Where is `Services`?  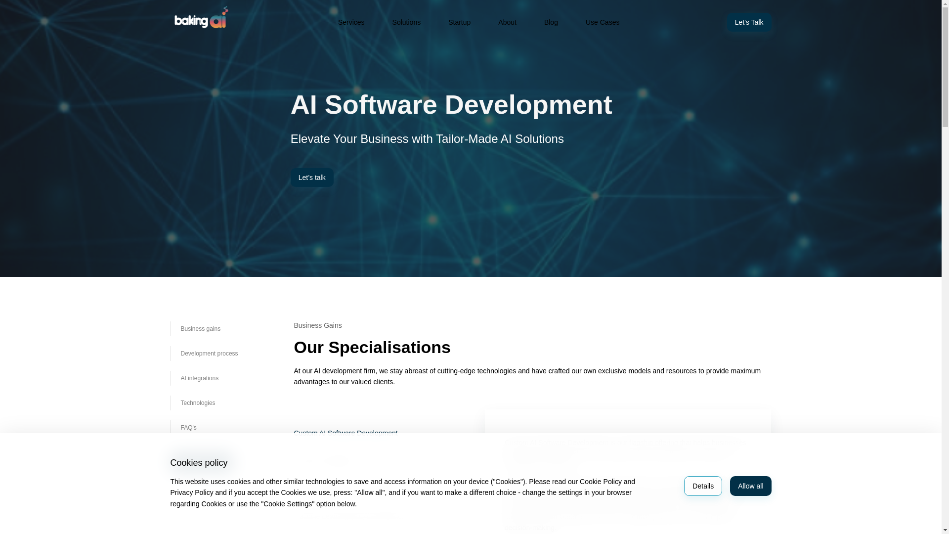
Services is located at coordinates (351, 22).